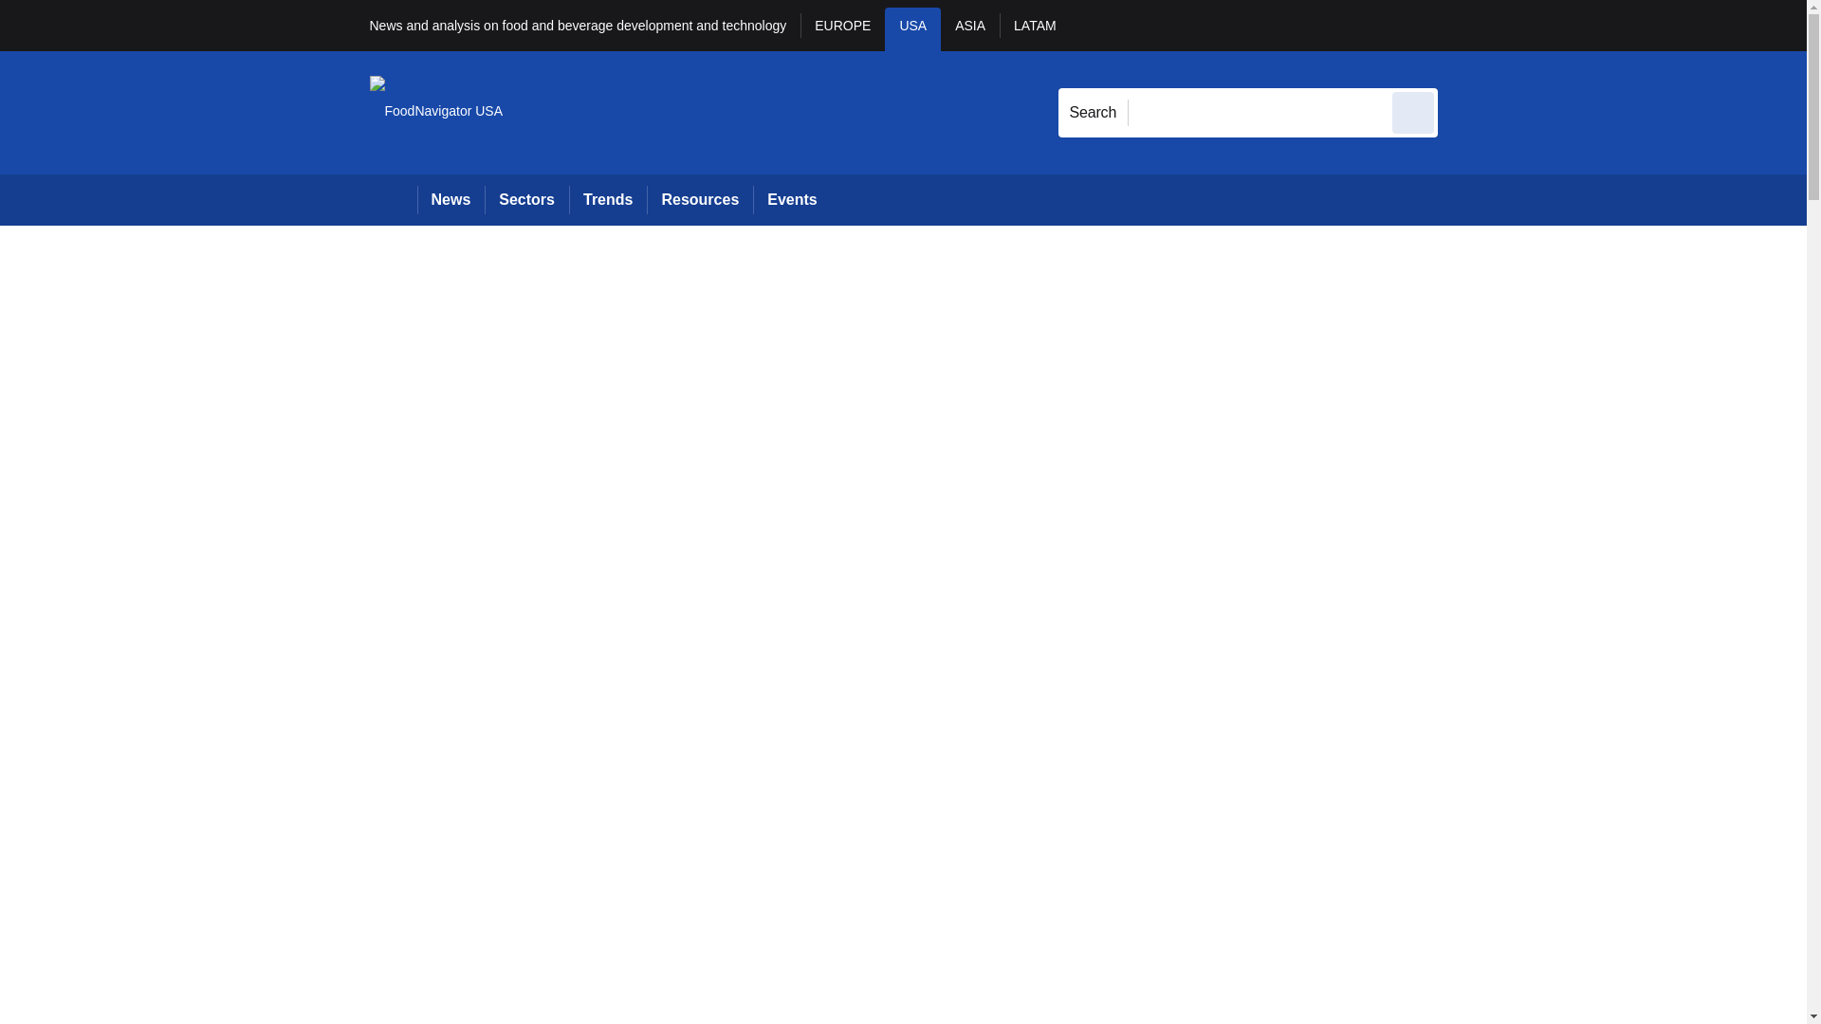 The width and height of the screenshot is (1821, 1024). What do you see at coordinates (393, 199) in the screenshot?
I see `Home` at bounding box center [393, 199].